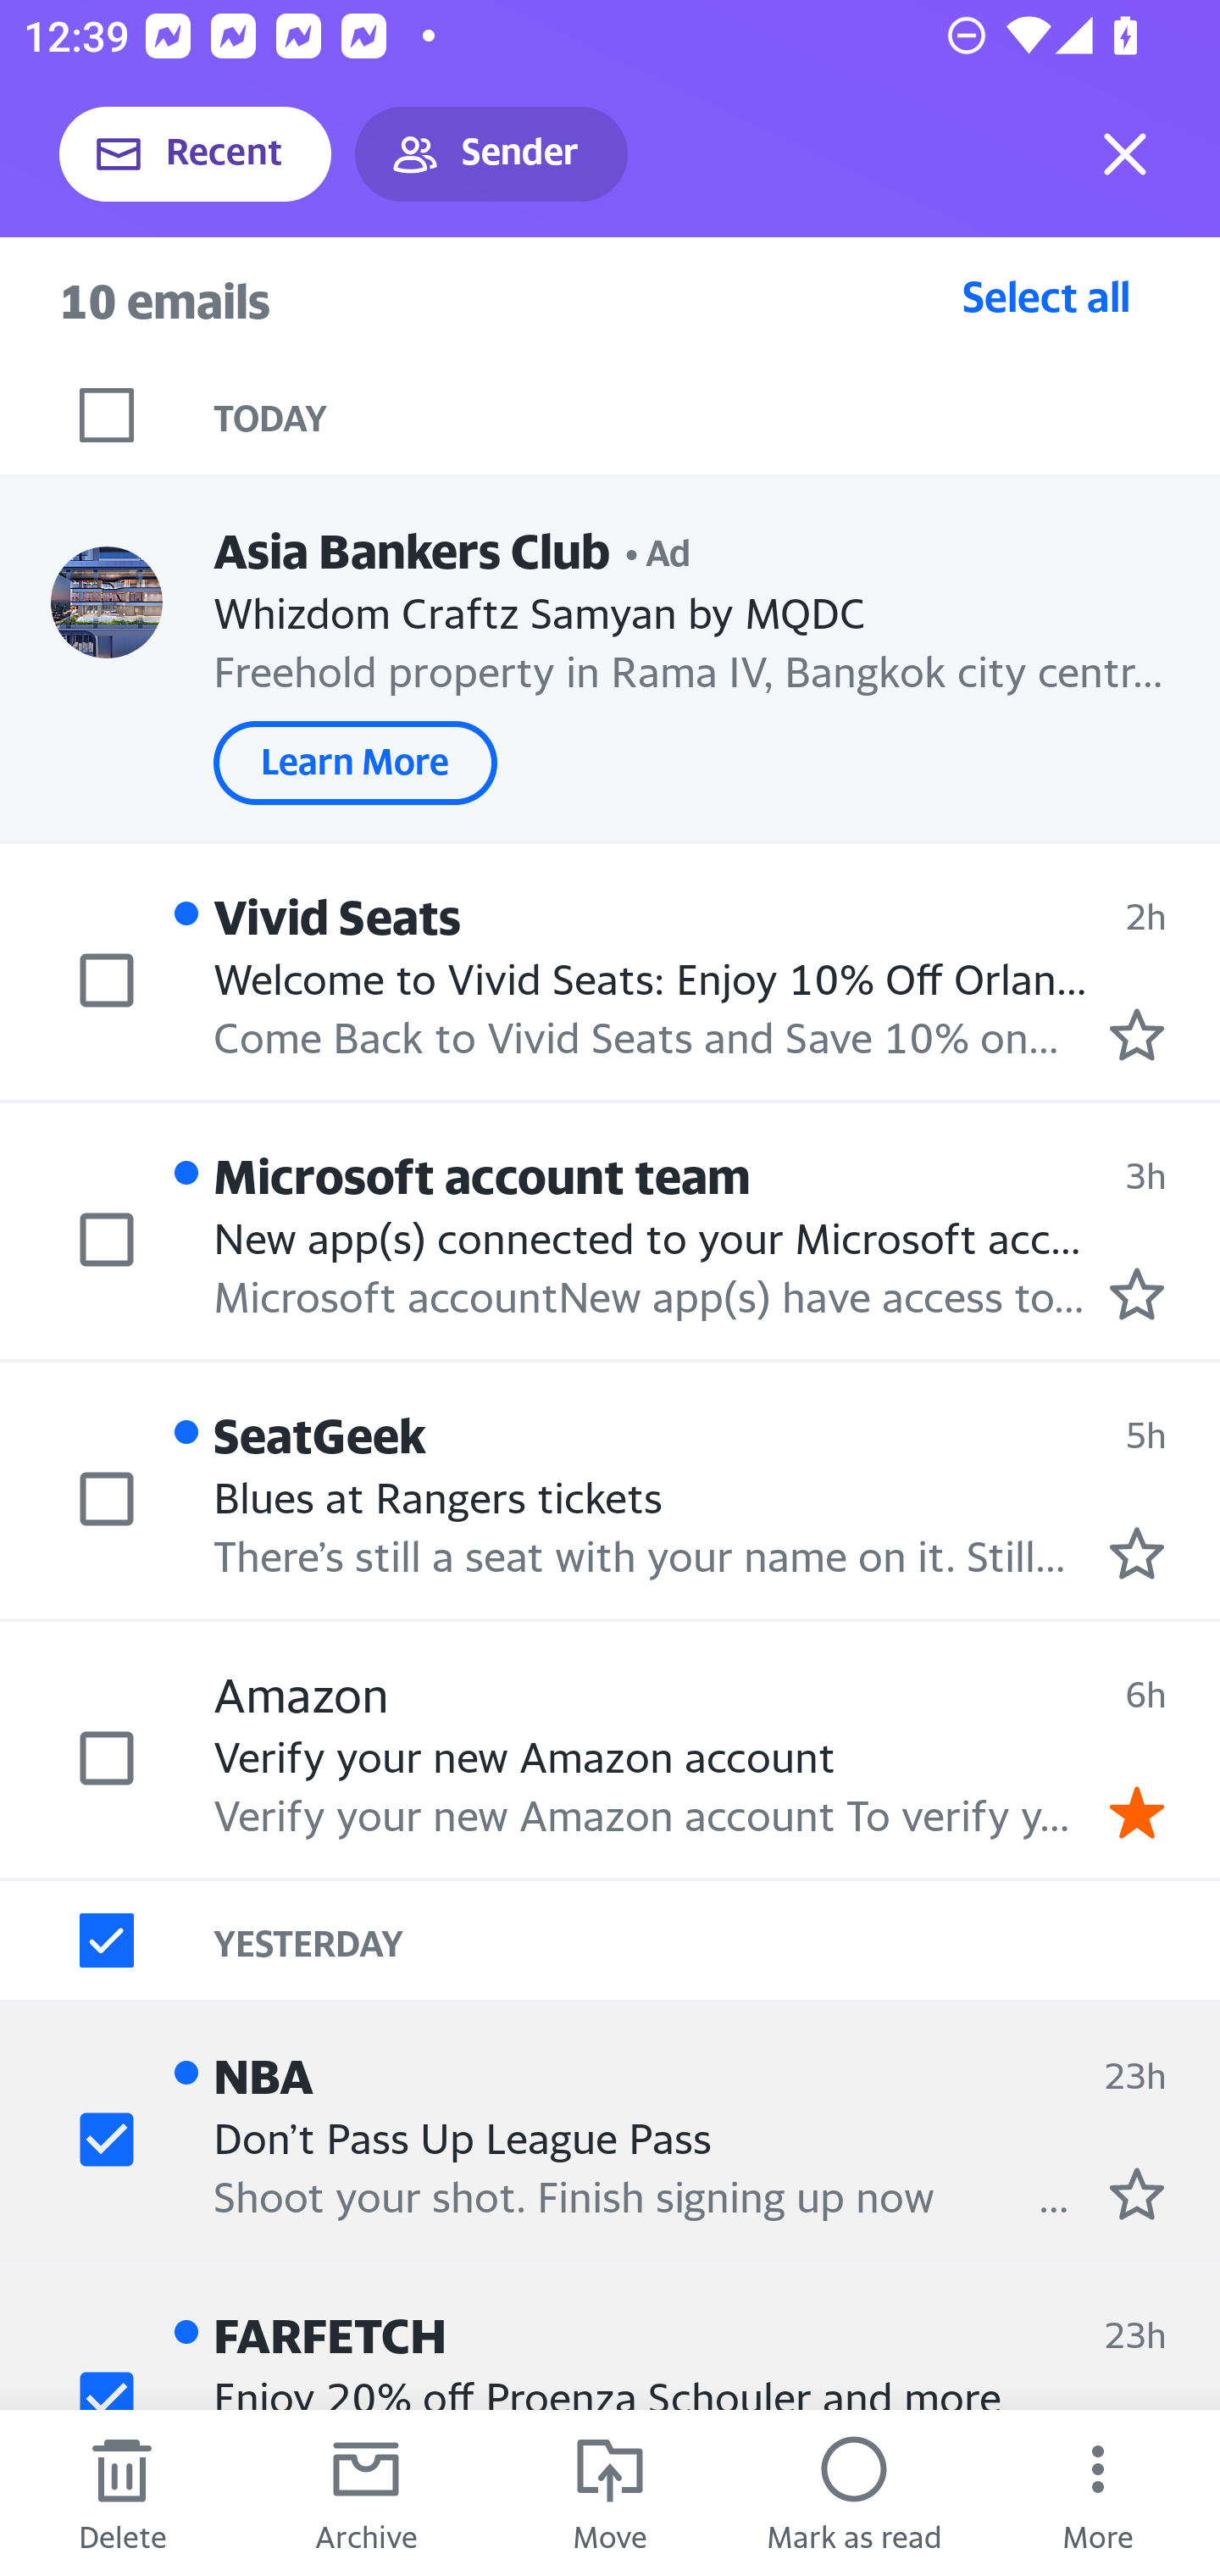 The width and height of the screenshot is (1220, 2576). Describe the element at coordinates (1137, 1812) in the screenshot. I see `Remove star.` at that location.